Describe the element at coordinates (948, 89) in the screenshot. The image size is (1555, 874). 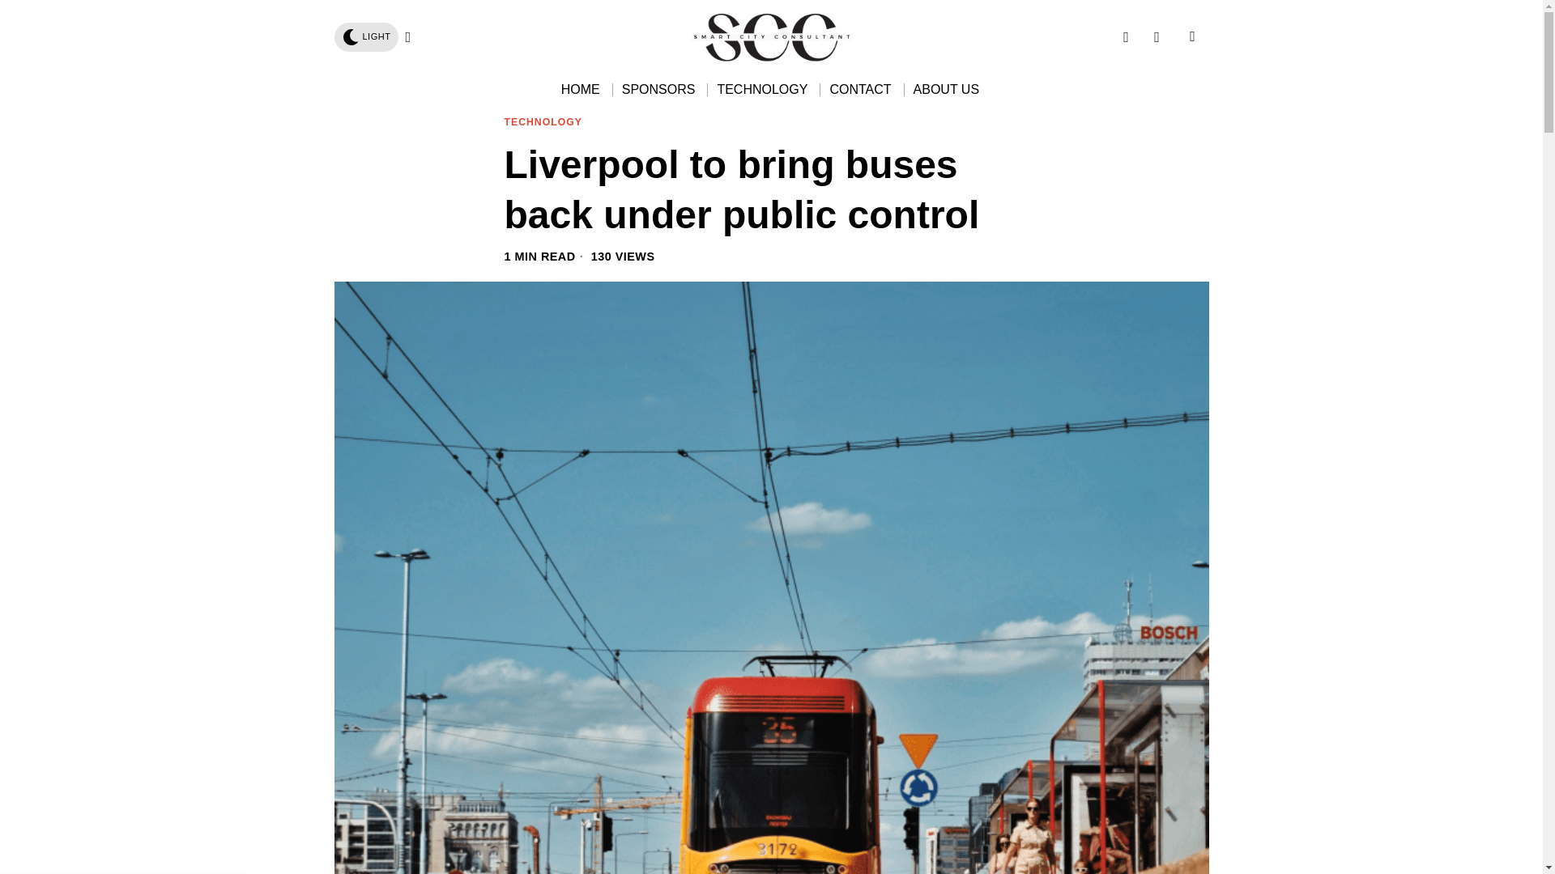
I see `ABOUT US` at that location.